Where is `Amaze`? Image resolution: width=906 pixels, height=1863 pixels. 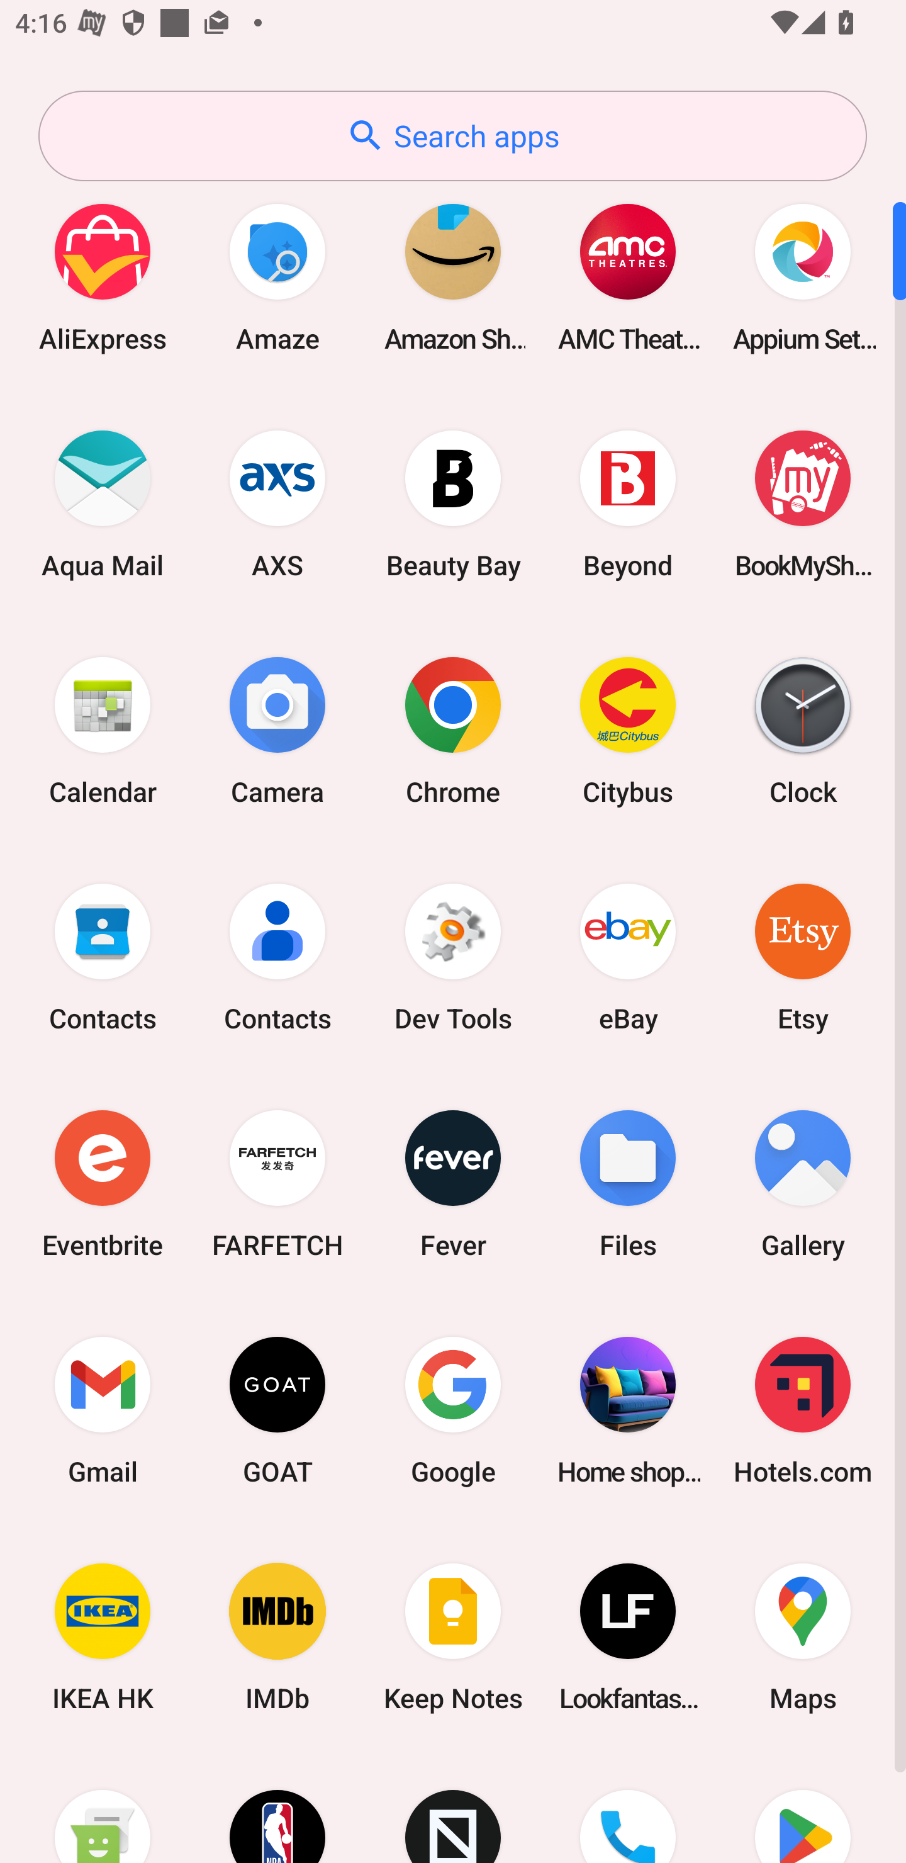 Amaze is located at coordinates (277, 277).